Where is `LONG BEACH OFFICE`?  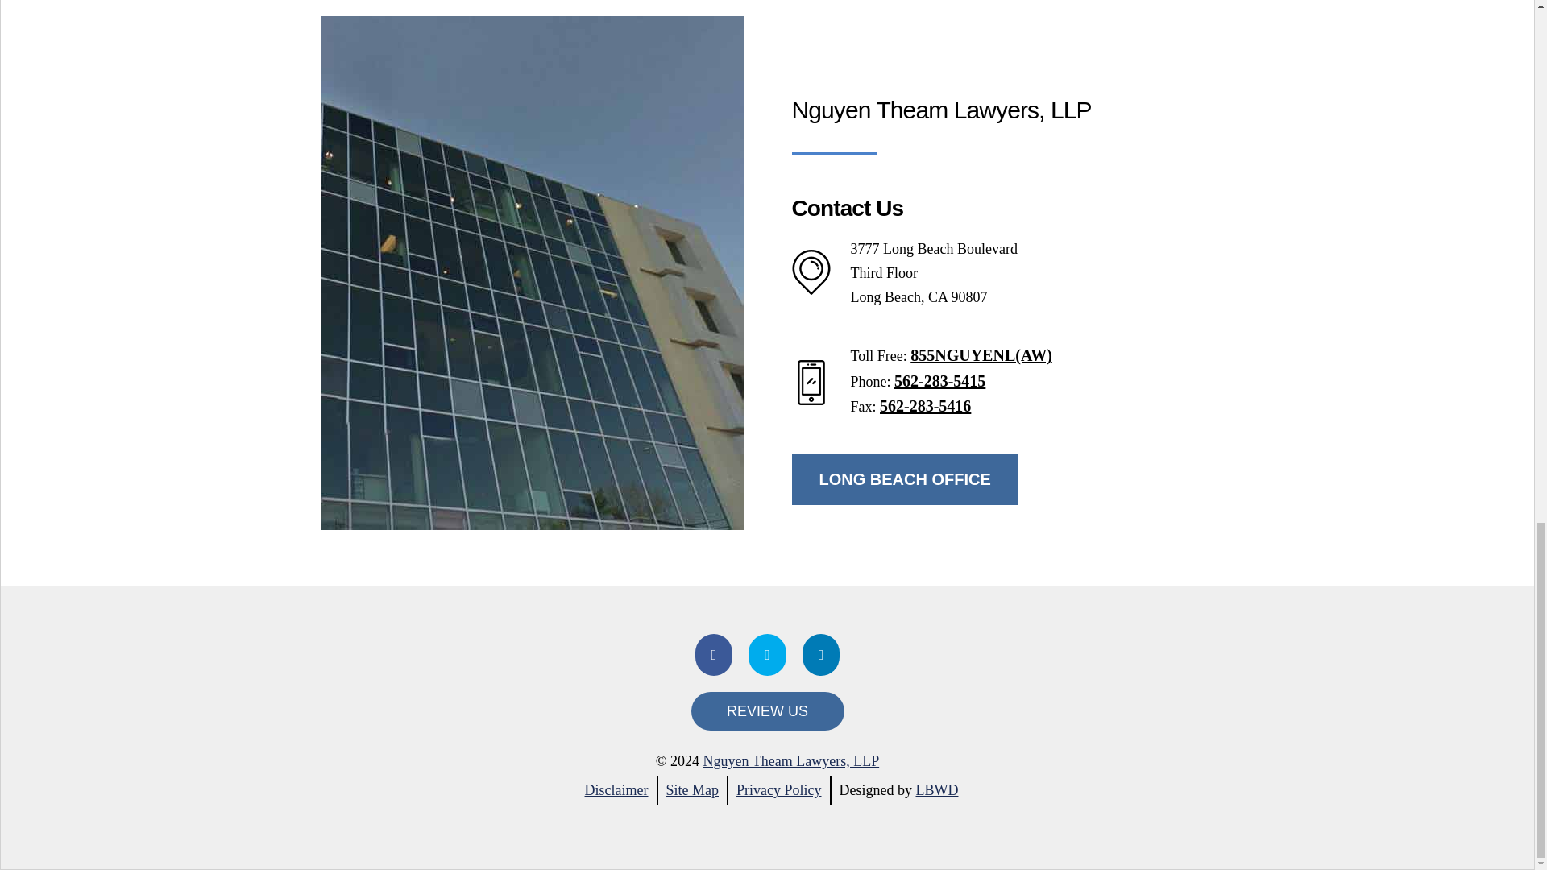
LONG BEACH OFFICE is located at coordinates (904, 479).